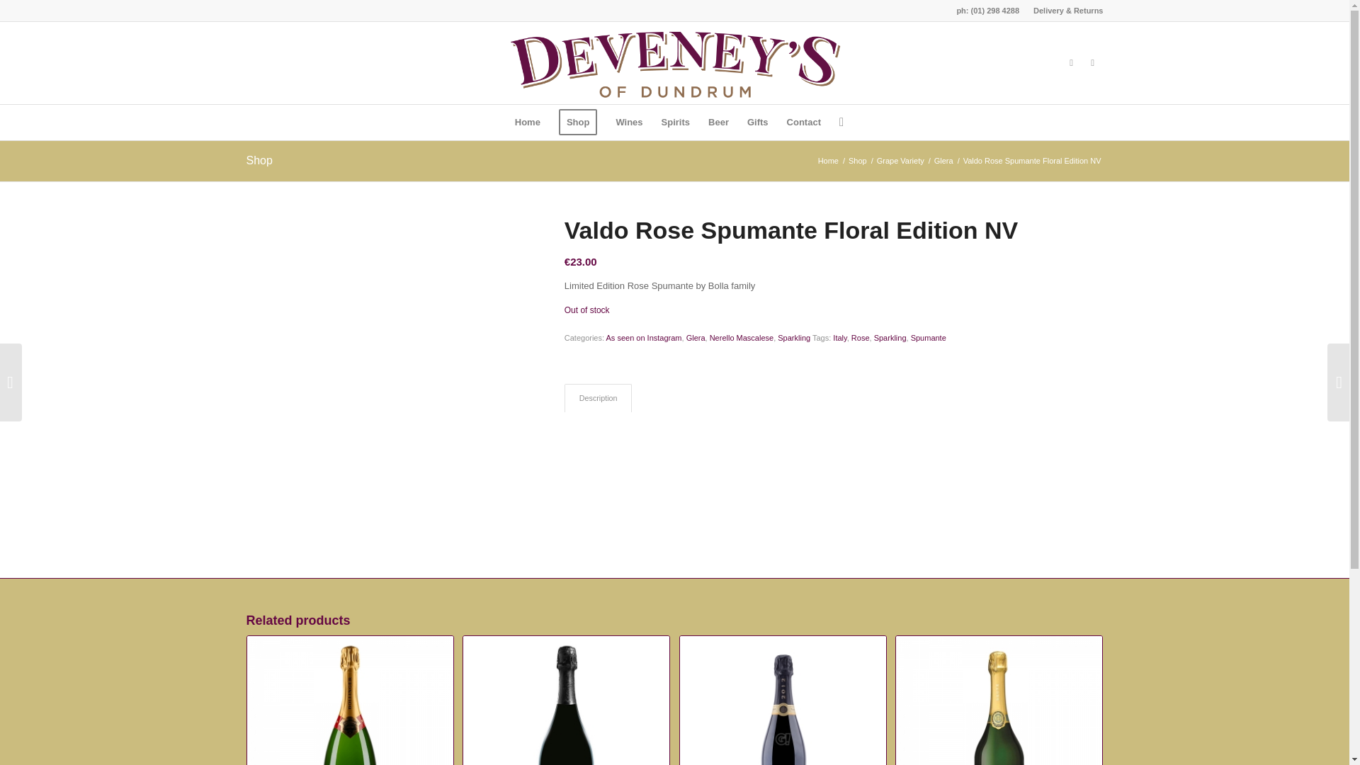  Describe the element at coordinates (578, 122) in the screenshot. I see `Shop` at that location.